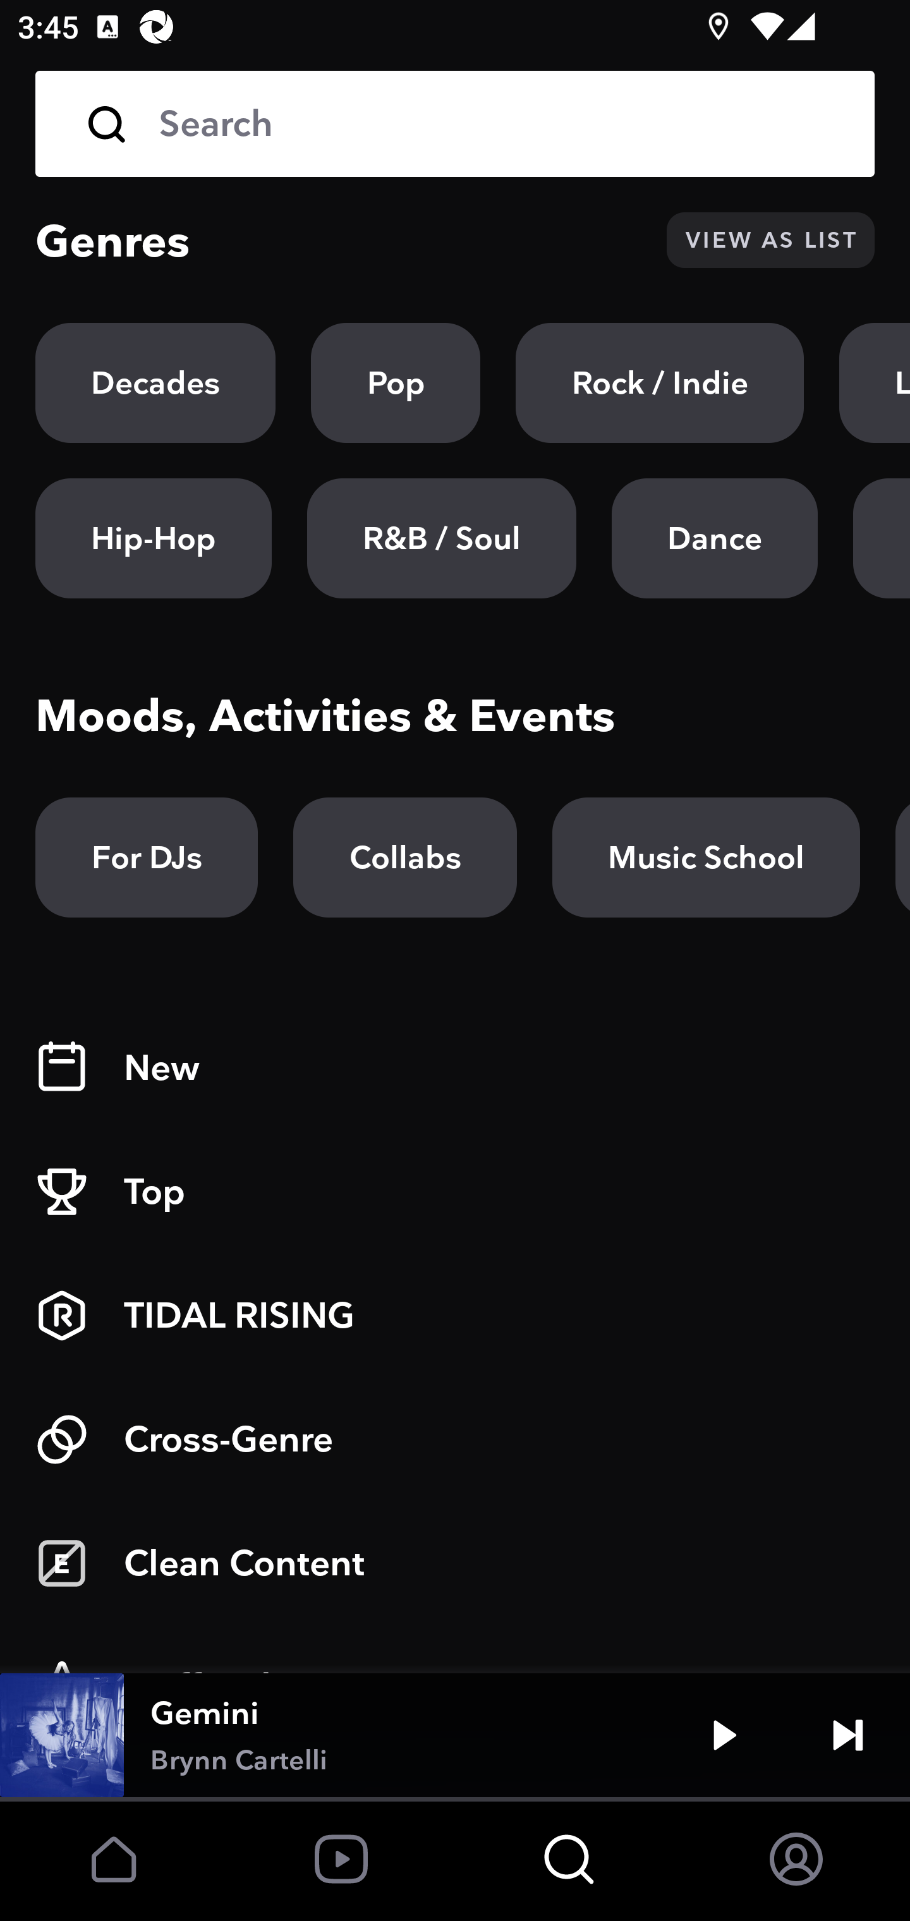  I want to click on Hip-Hop, so click(154, 538).